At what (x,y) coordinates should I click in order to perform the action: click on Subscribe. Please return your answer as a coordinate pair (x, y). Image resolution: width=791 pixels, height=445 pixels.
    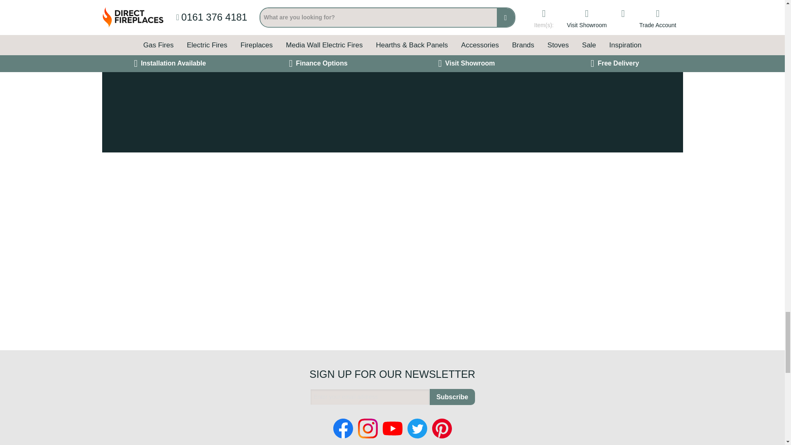
    Looking at the image, I should click on (452, 396).